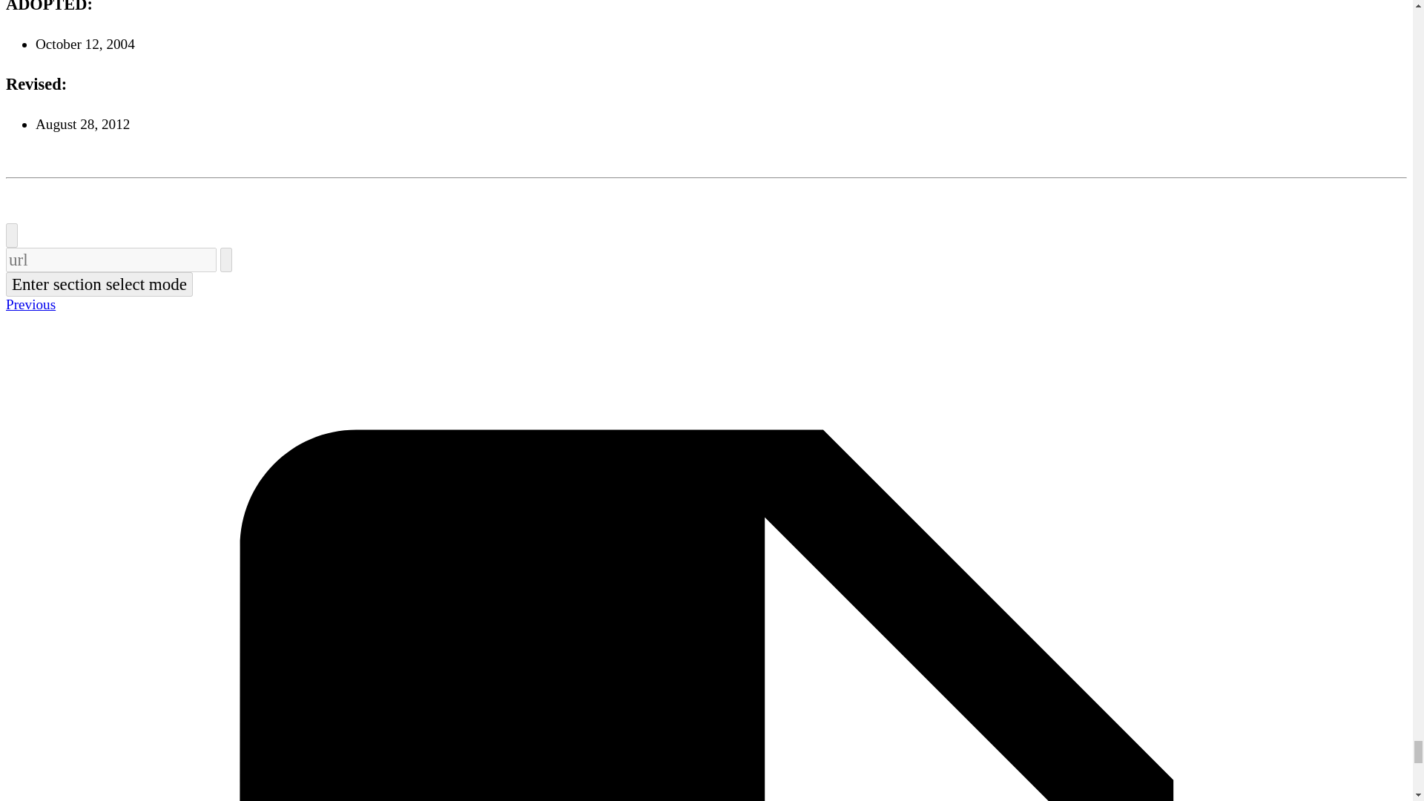  Describe the element at coordinates (225, 260) in the screenshot. I see `Copy Link` at that location.